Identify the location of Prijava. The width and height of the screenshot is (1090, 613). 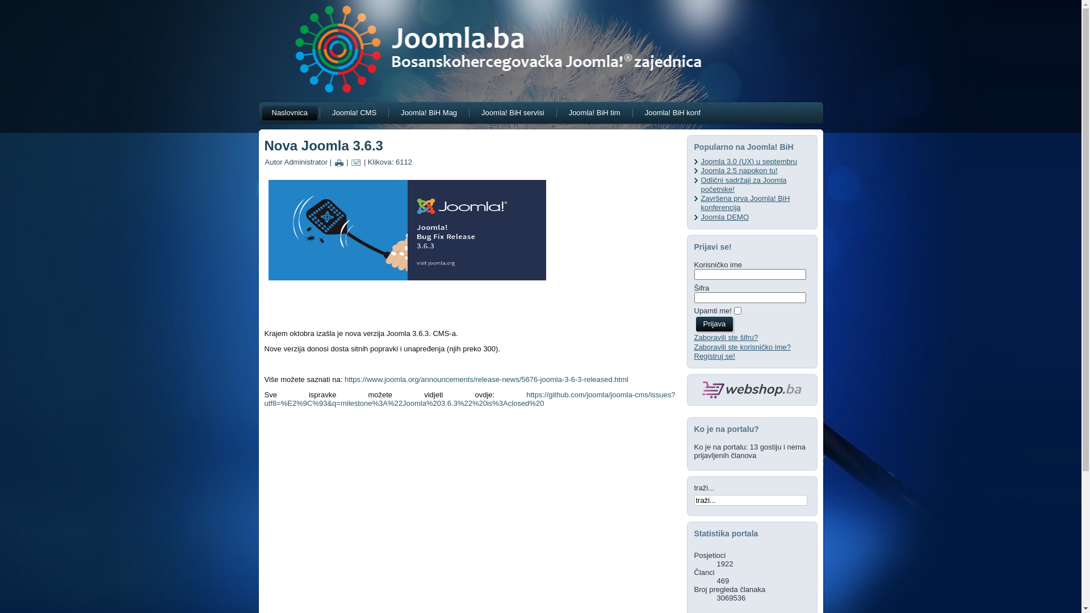
(714, 324).